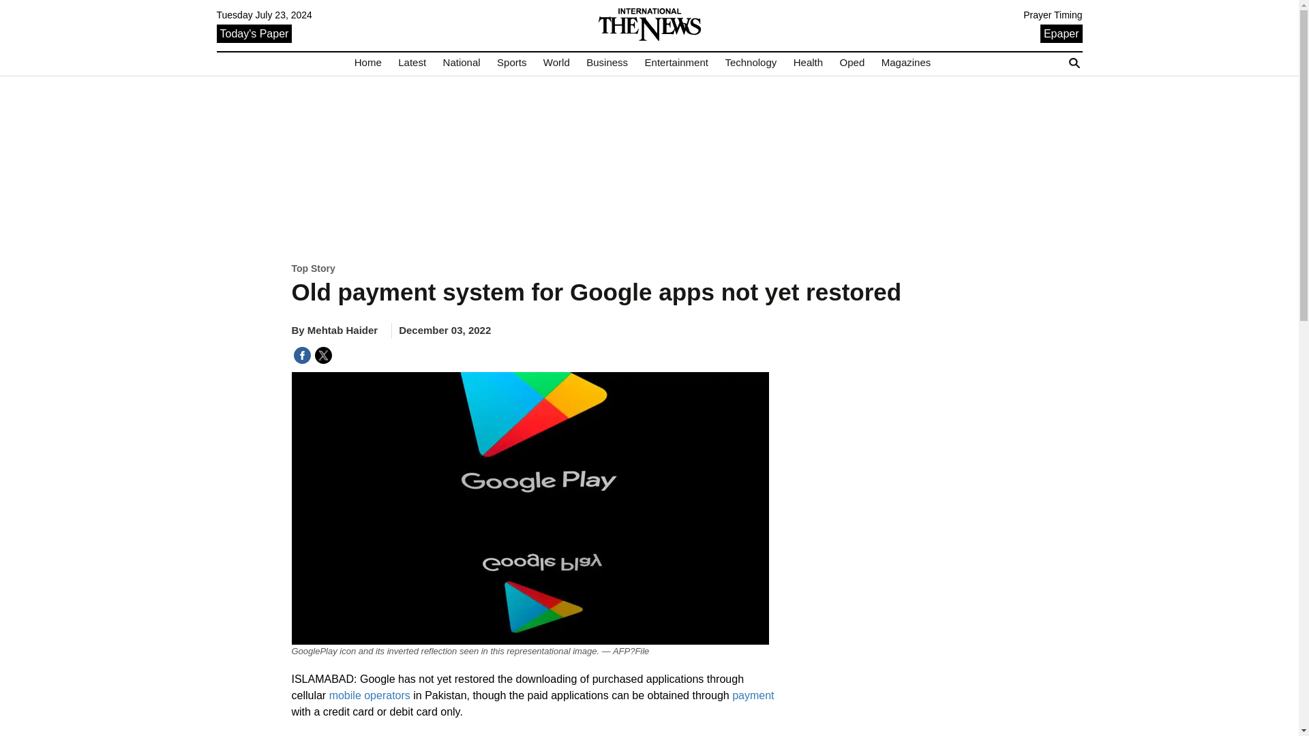 The height and width of the screenshot is (736, 1309). I want to click on Sports, so click(511, 63).